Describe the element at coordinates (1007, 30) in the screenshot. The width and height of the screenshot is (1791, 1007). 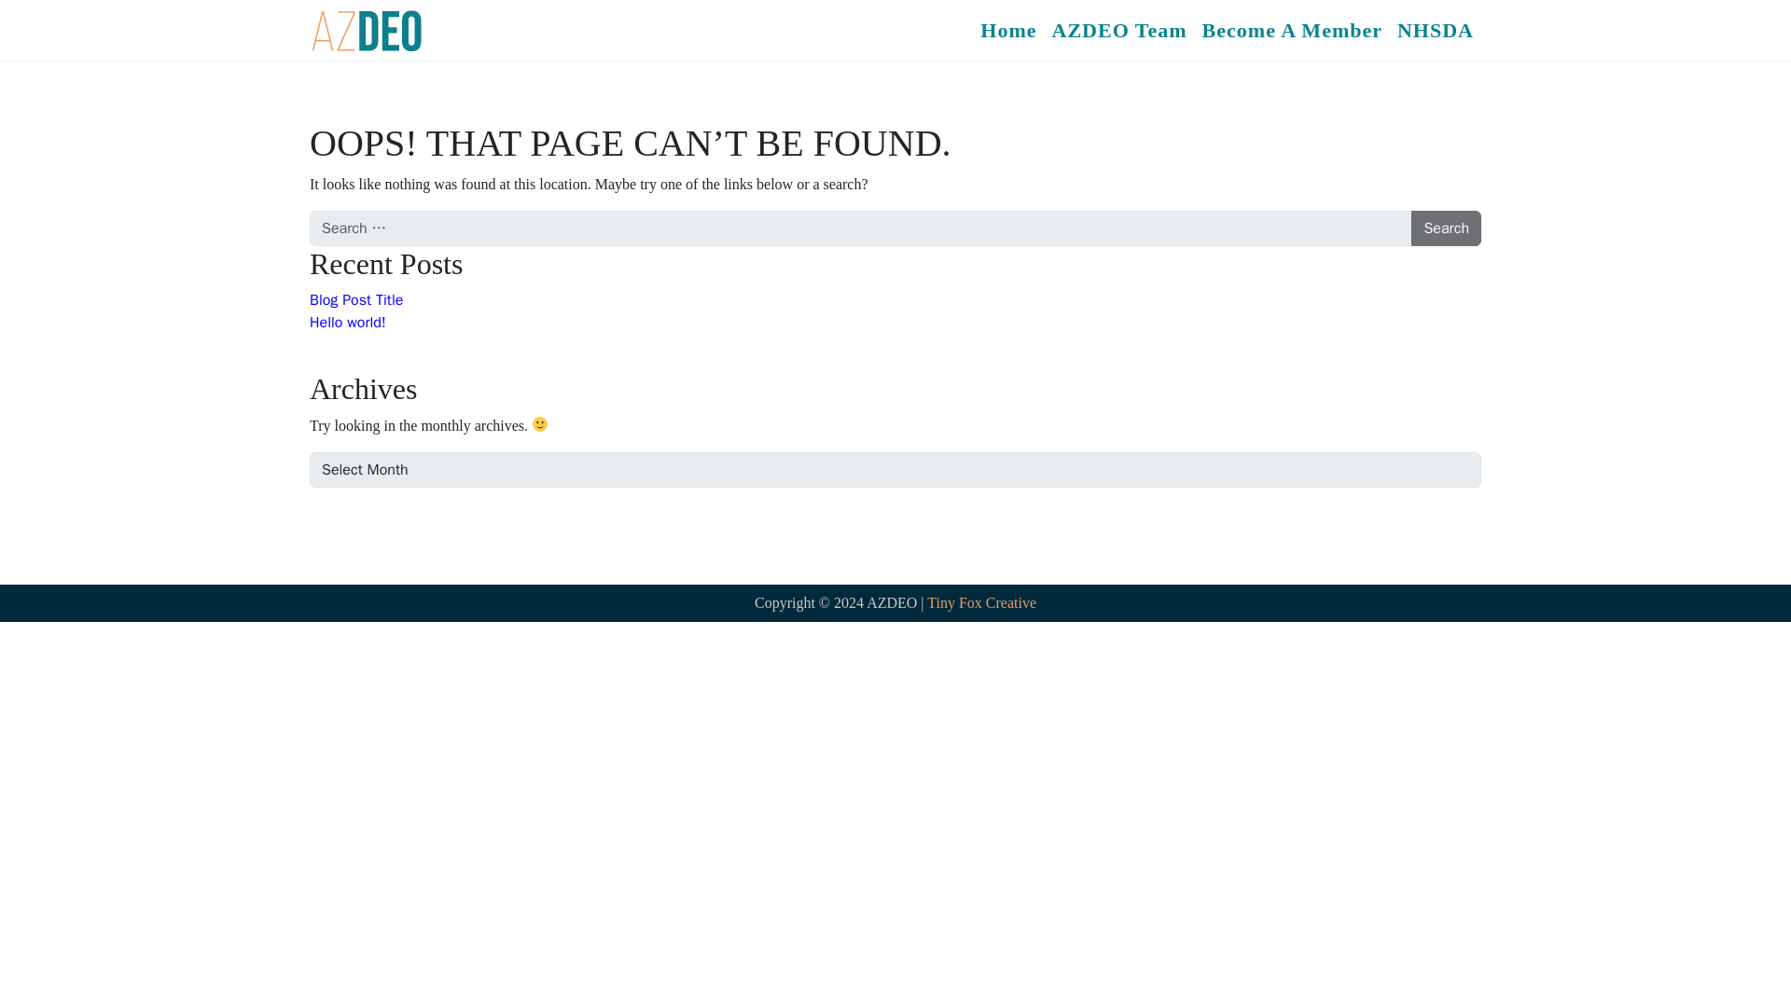
I see `Home` at that location.